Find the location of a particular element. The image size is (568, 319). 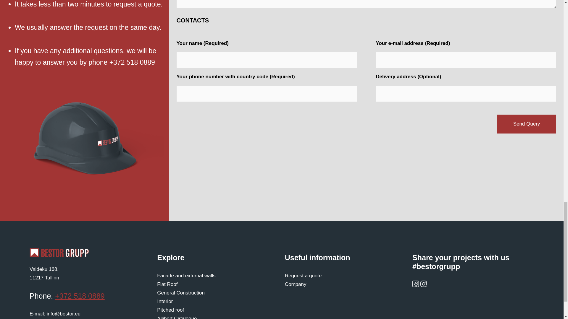

Flat Roof is located at coordinates (167, 284).